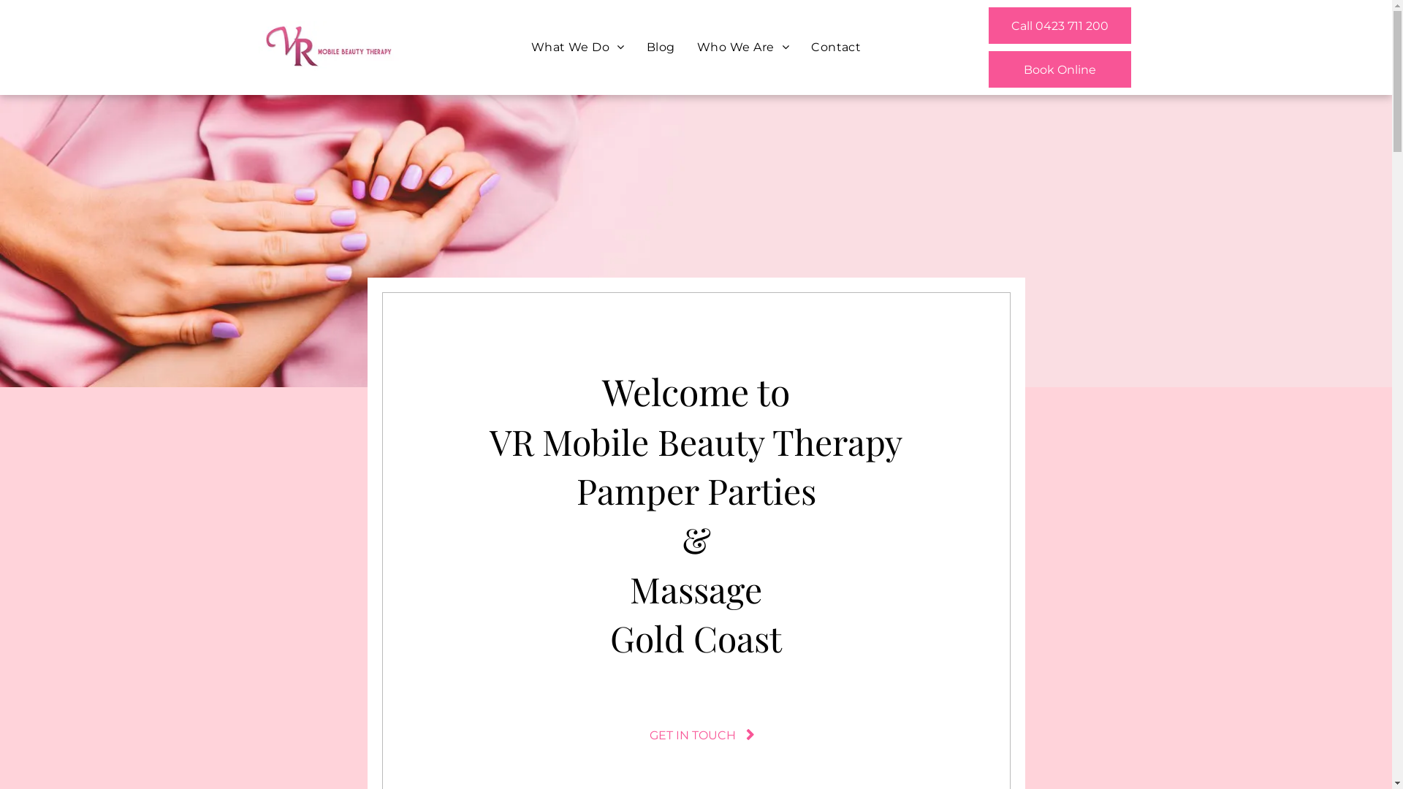  Describe the element at coordinates (836, 47) in the screenshot. I see `Contact` at that location.